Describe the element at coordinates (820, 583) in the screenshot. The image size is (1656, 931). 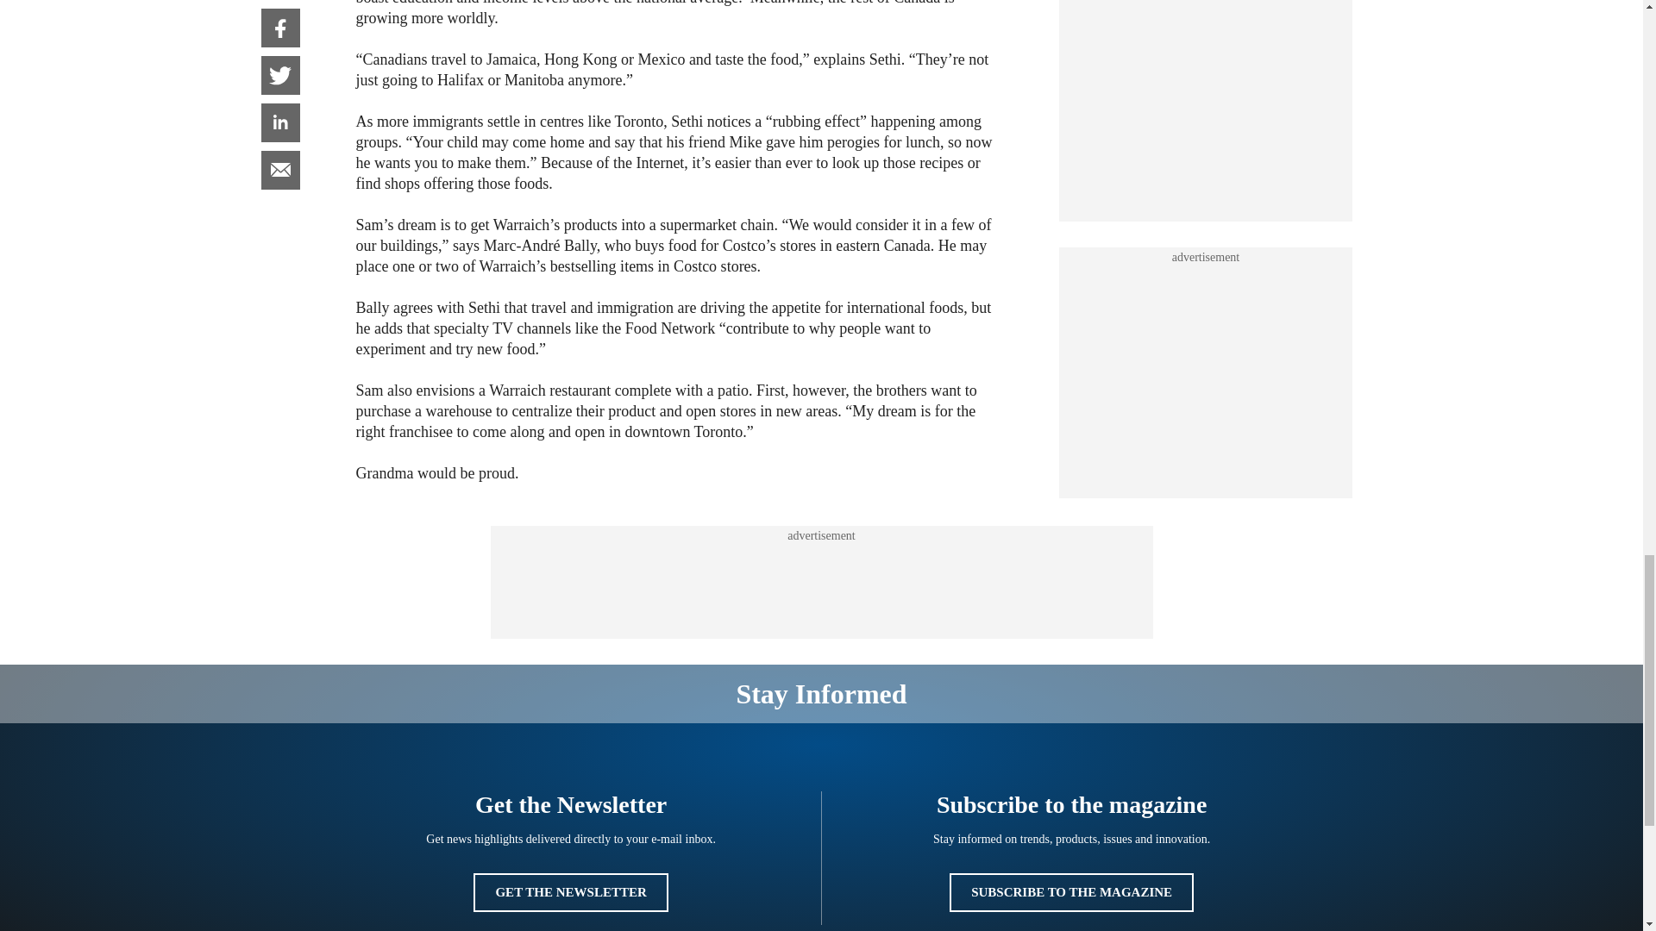
I see `3rd party ad content` at that location.